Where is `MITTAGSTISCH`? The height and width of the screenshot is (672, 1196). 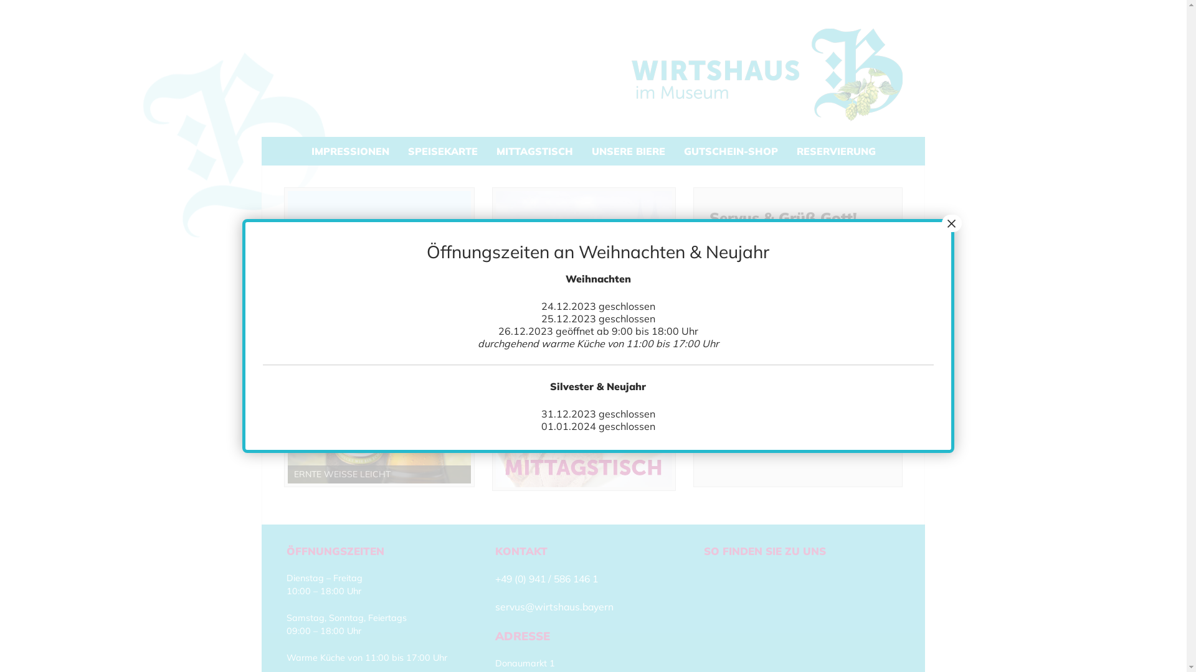
MITTAGSTISCH is located at coordinates (534, 151).